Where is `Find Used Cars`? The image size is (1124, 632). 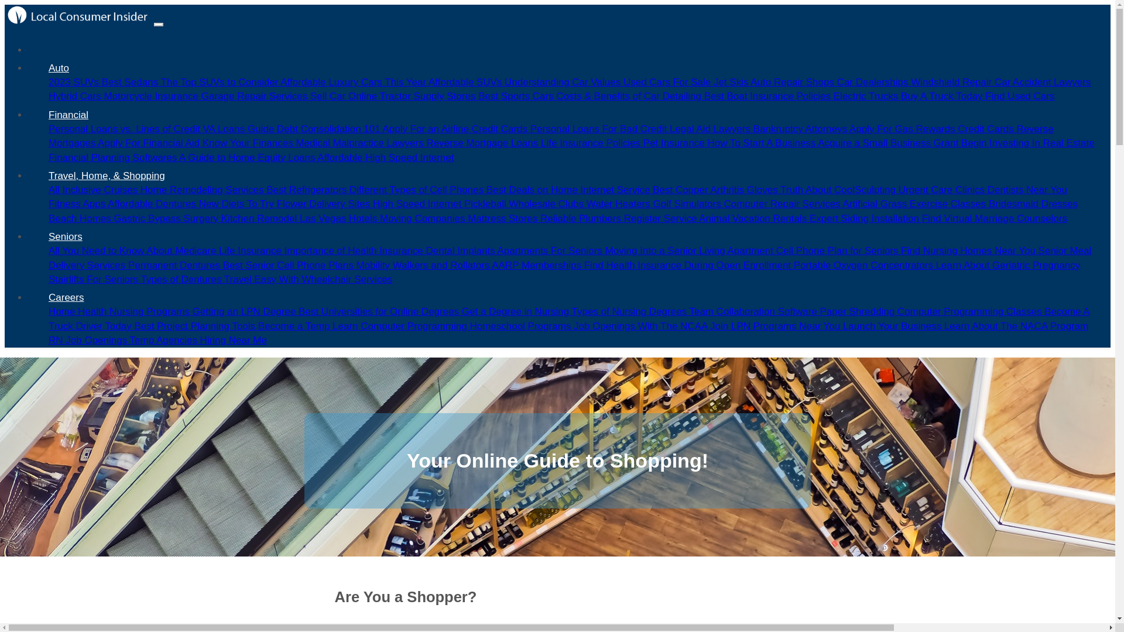
Find Used Cars is located at coordinates (1020, 96).